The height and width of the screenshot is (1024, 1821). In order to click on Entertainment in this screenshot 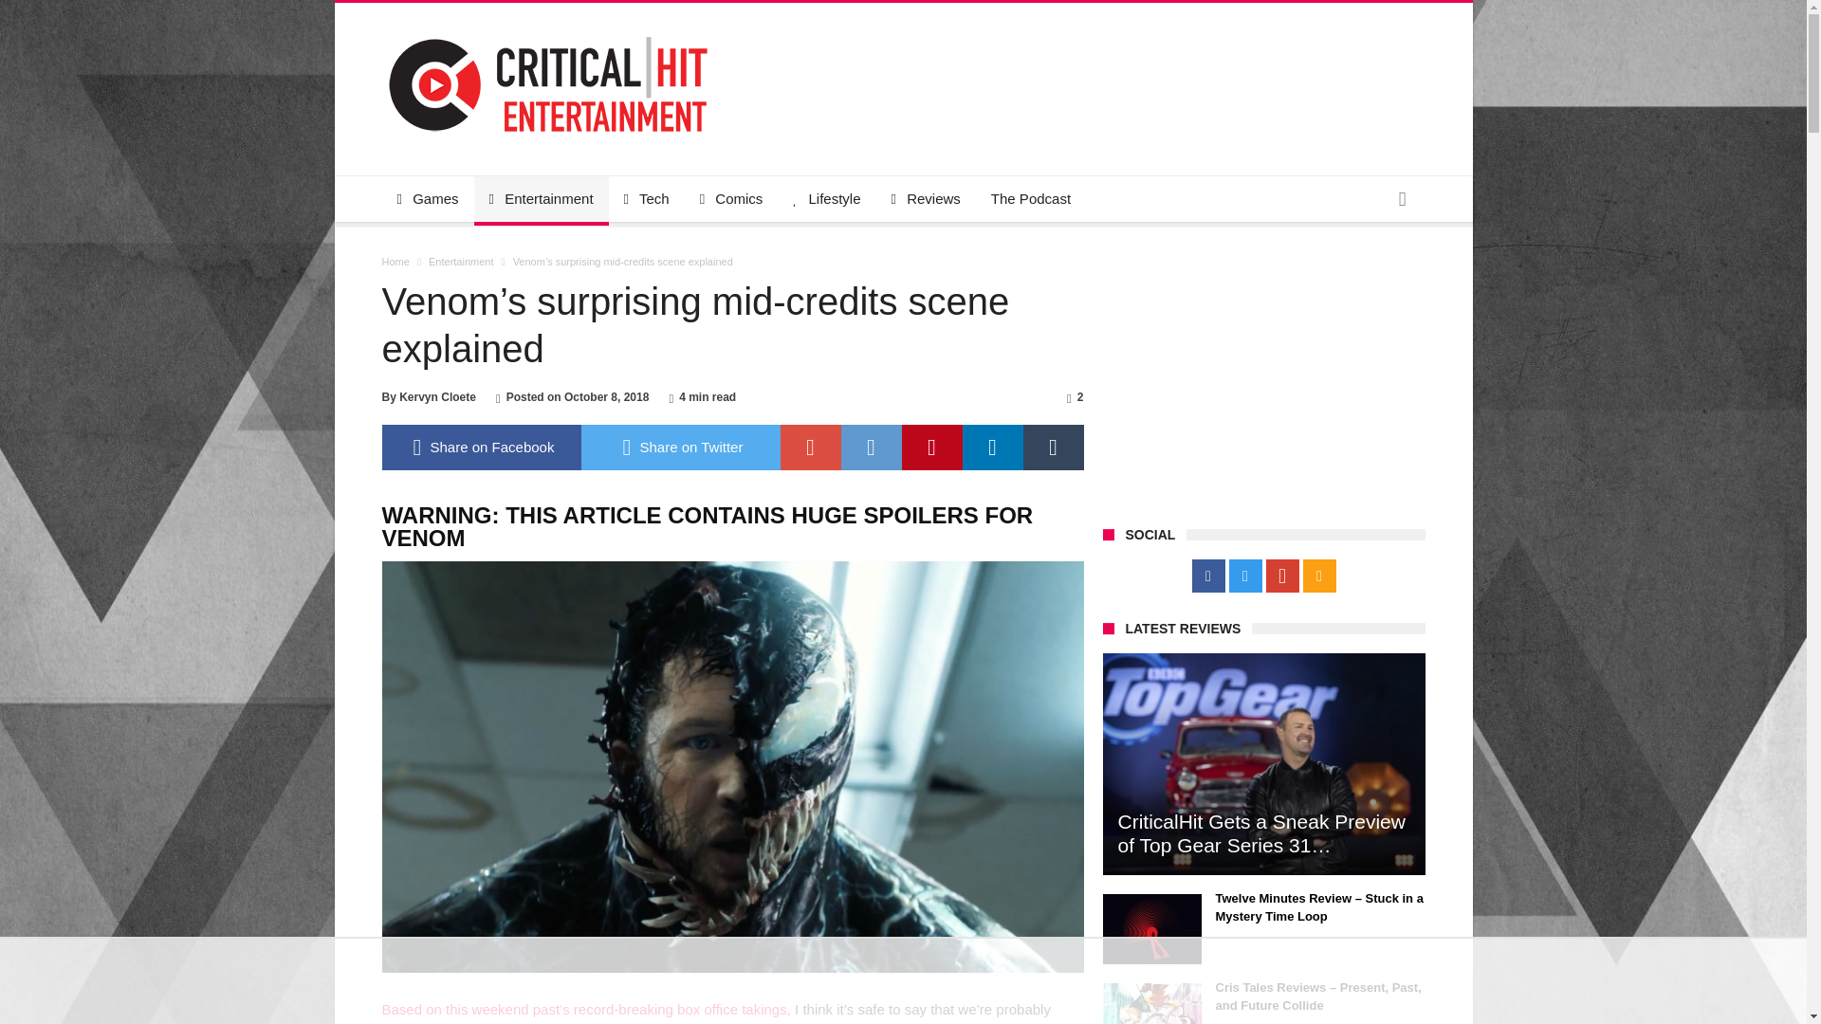, I will do `click(461, 262)`.